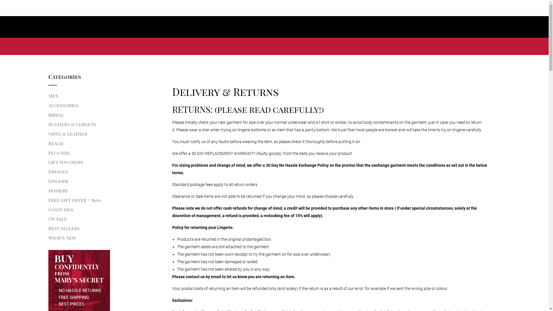  Describe the element at coordinates (102, 200) in the screenshot. I see `Free Gift Offer > $100` at that location.